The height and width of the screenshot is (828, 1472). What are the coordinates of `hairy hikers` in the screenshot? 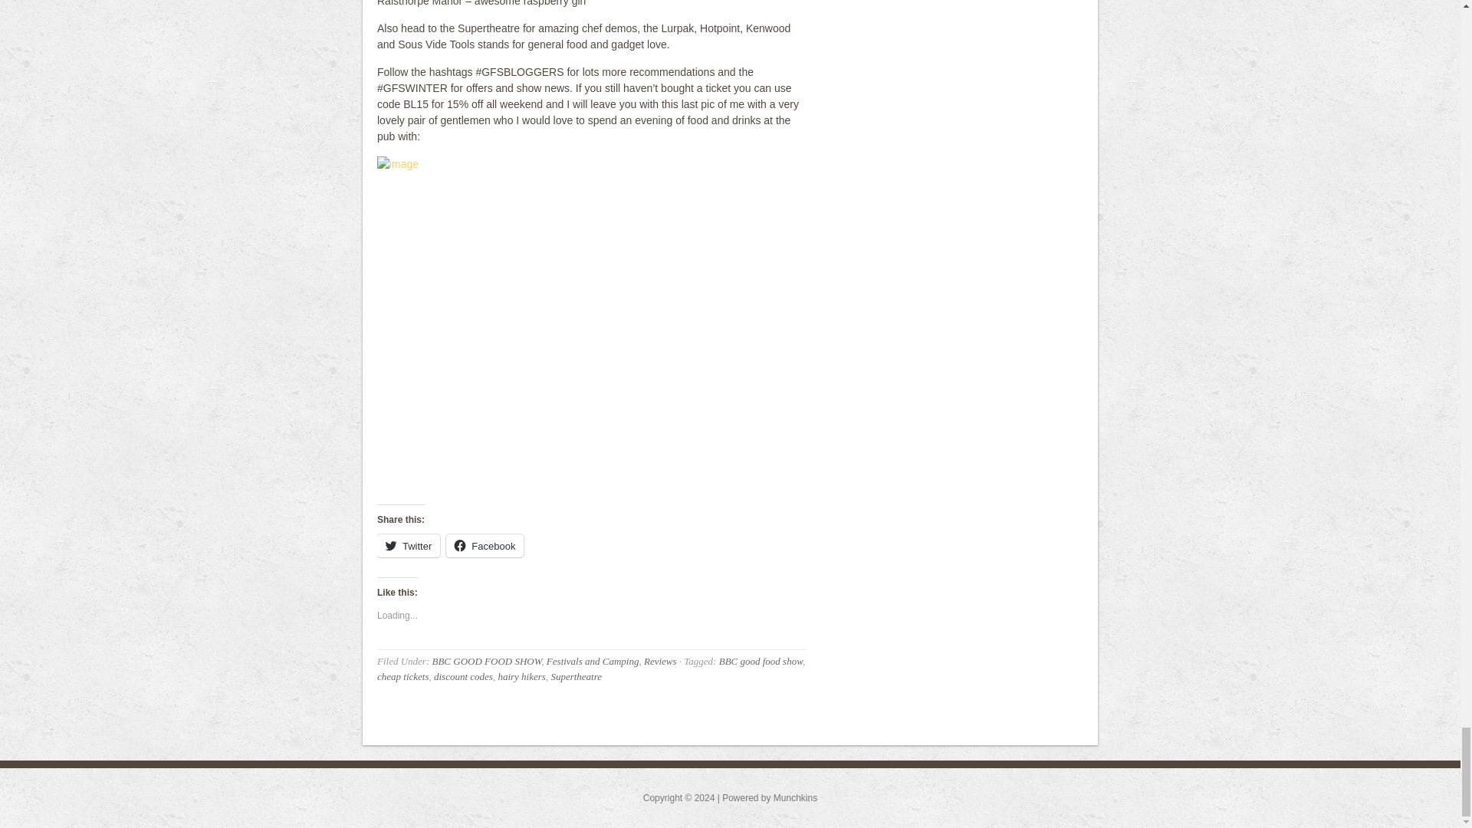 It's located at (521, 676).